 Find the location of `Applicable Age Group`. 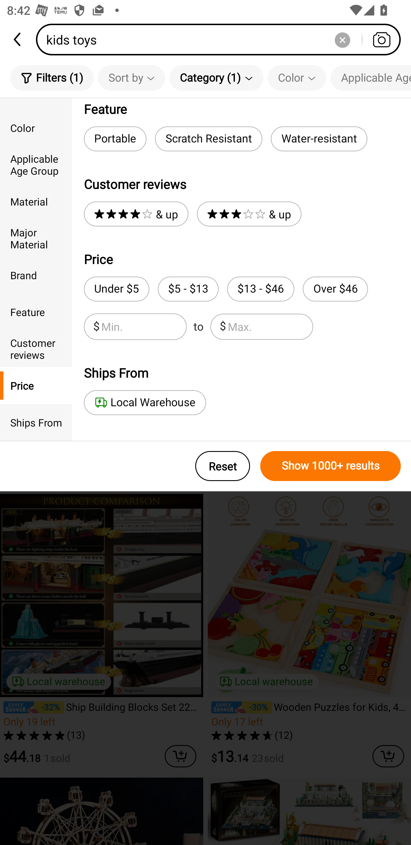

Applicable Age Group is located at coordinates (36, 165).